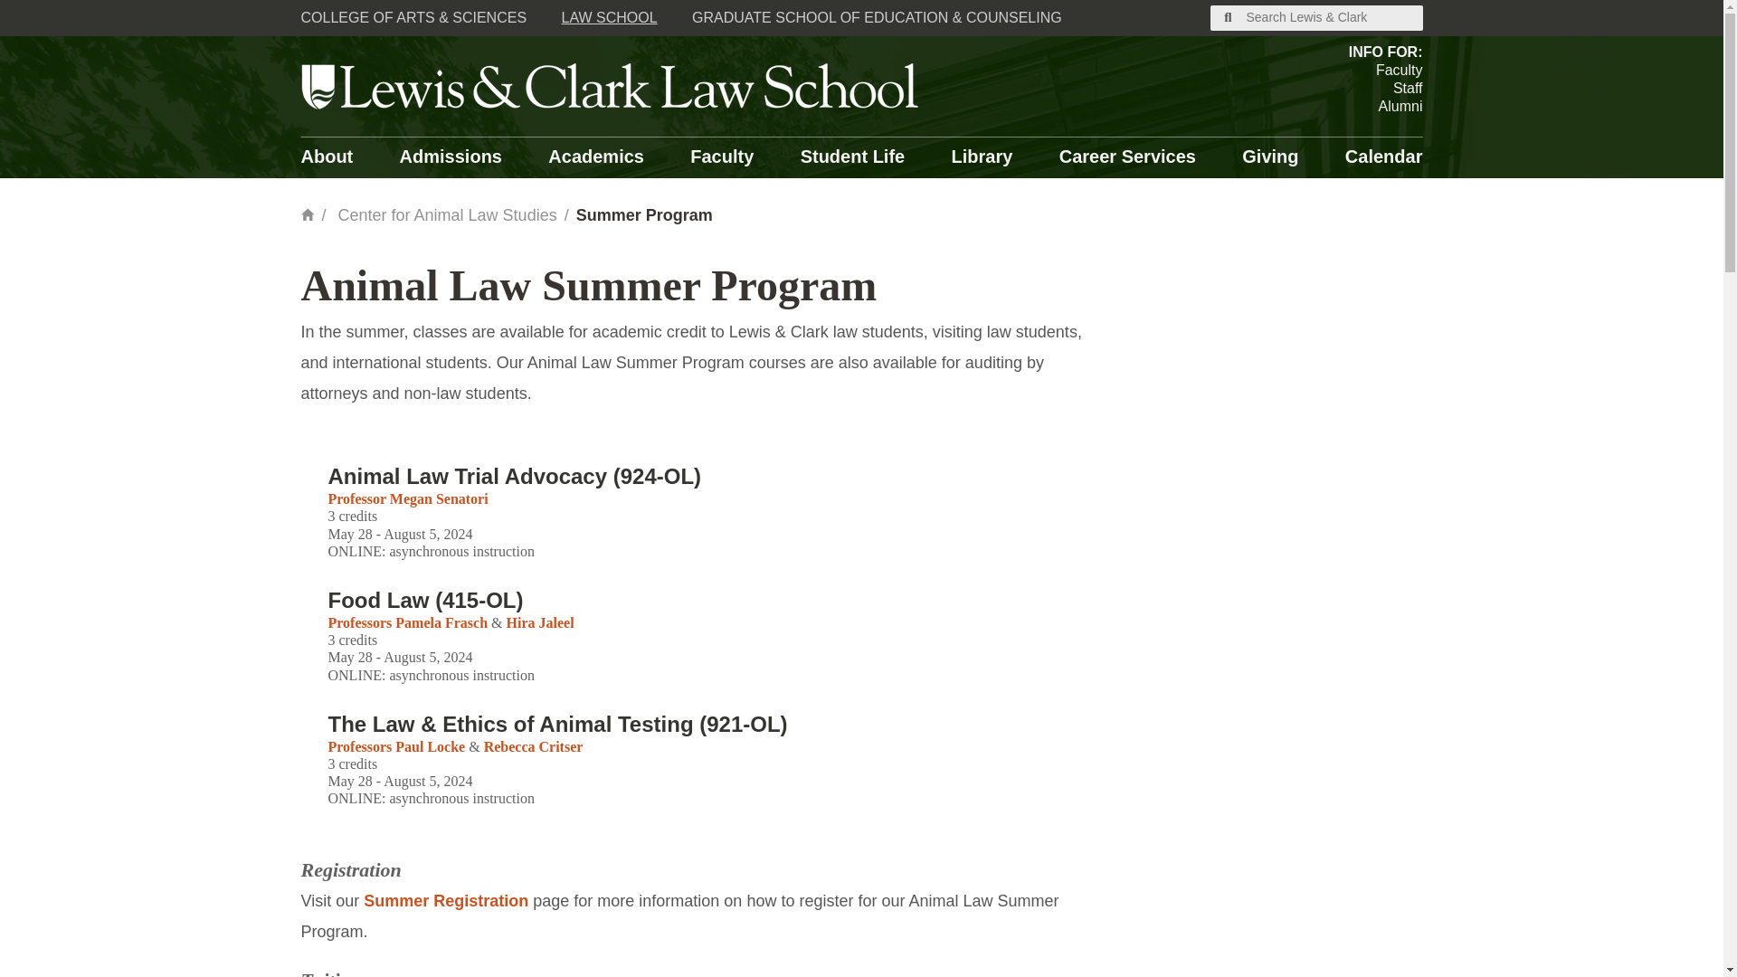 The width and height of the screenshot is (1737, 977). Describe the element at coordinates (1269, 157) in the screenshot. I see `Giving` at that location.